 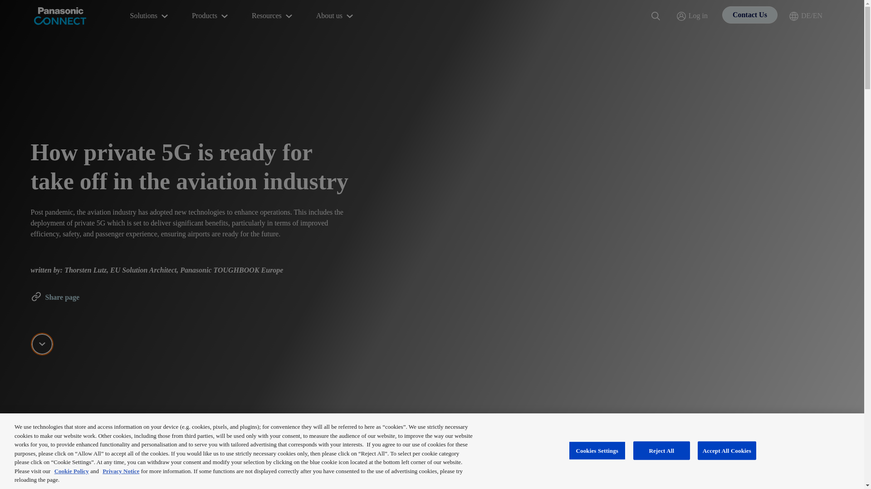 I want to click on About us, so click(x=336, y=16).